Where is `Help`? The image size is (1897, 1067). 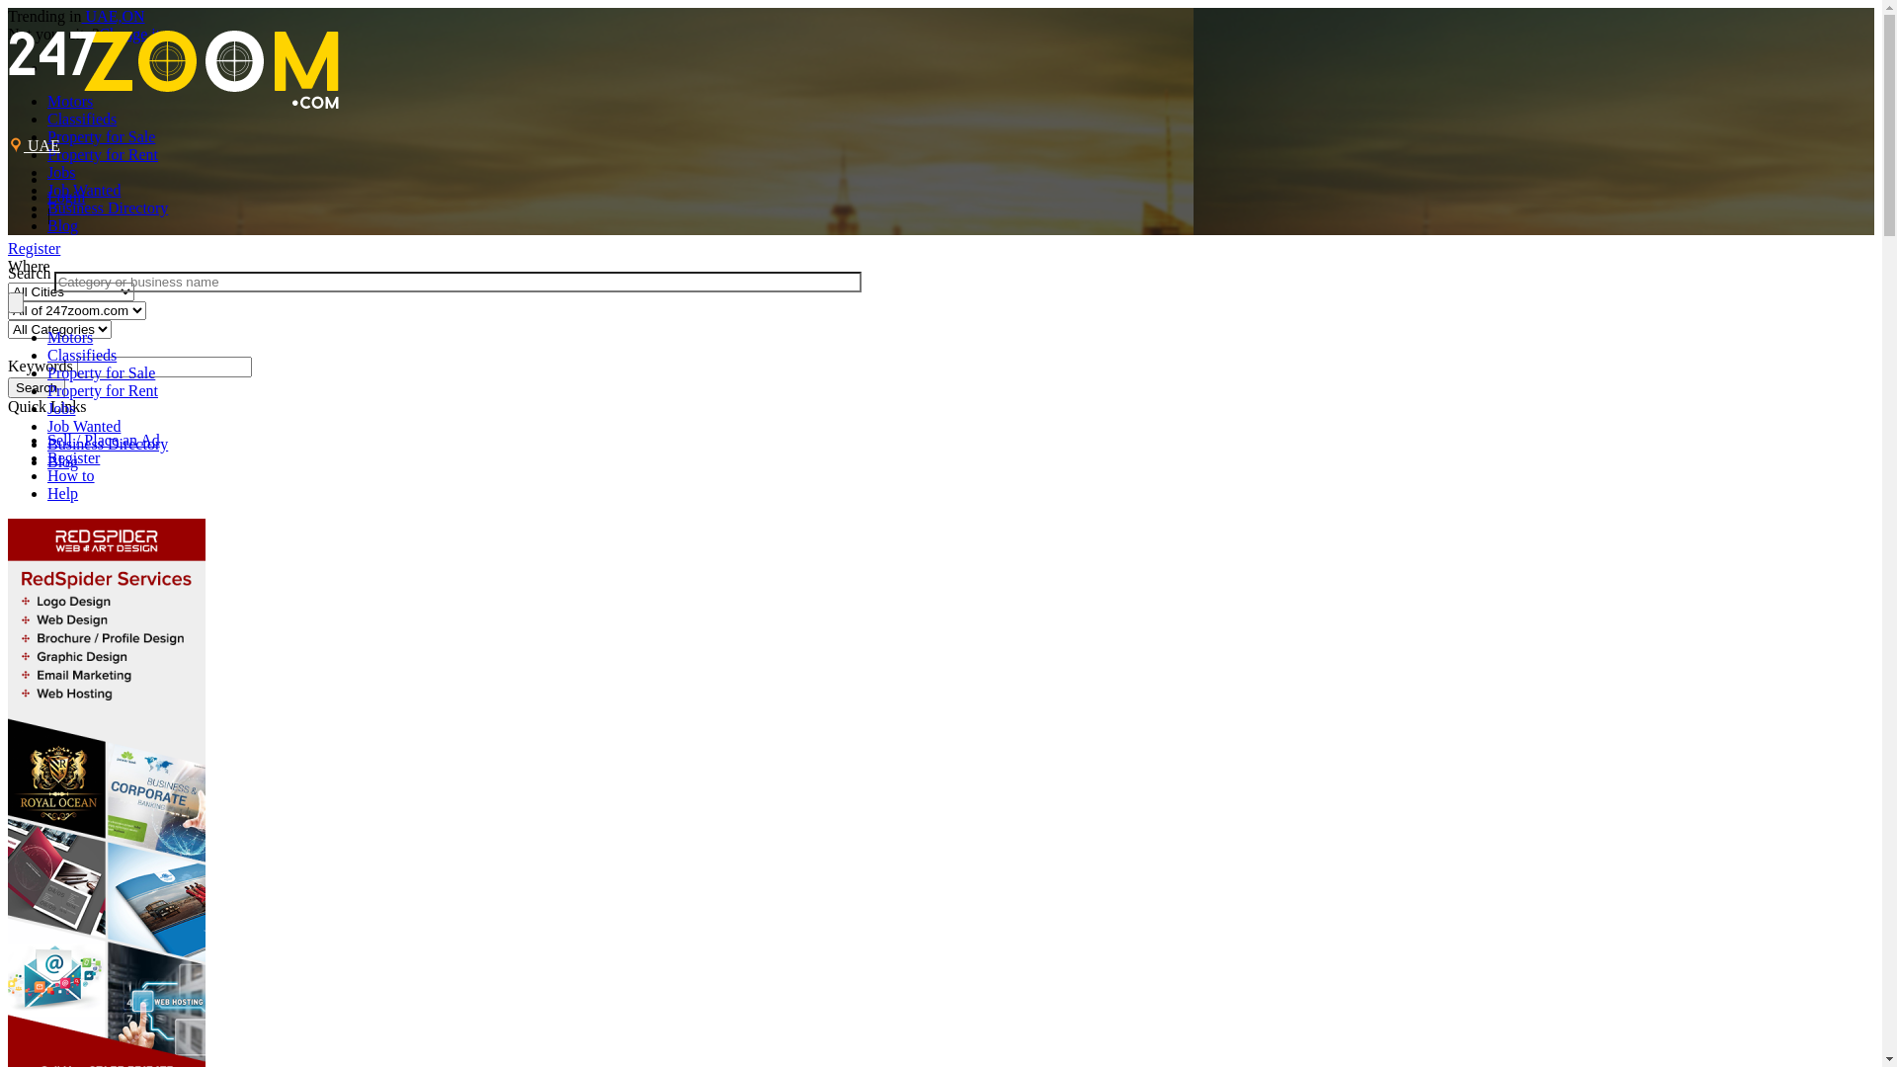 Help is located at coordinates (63, 494).